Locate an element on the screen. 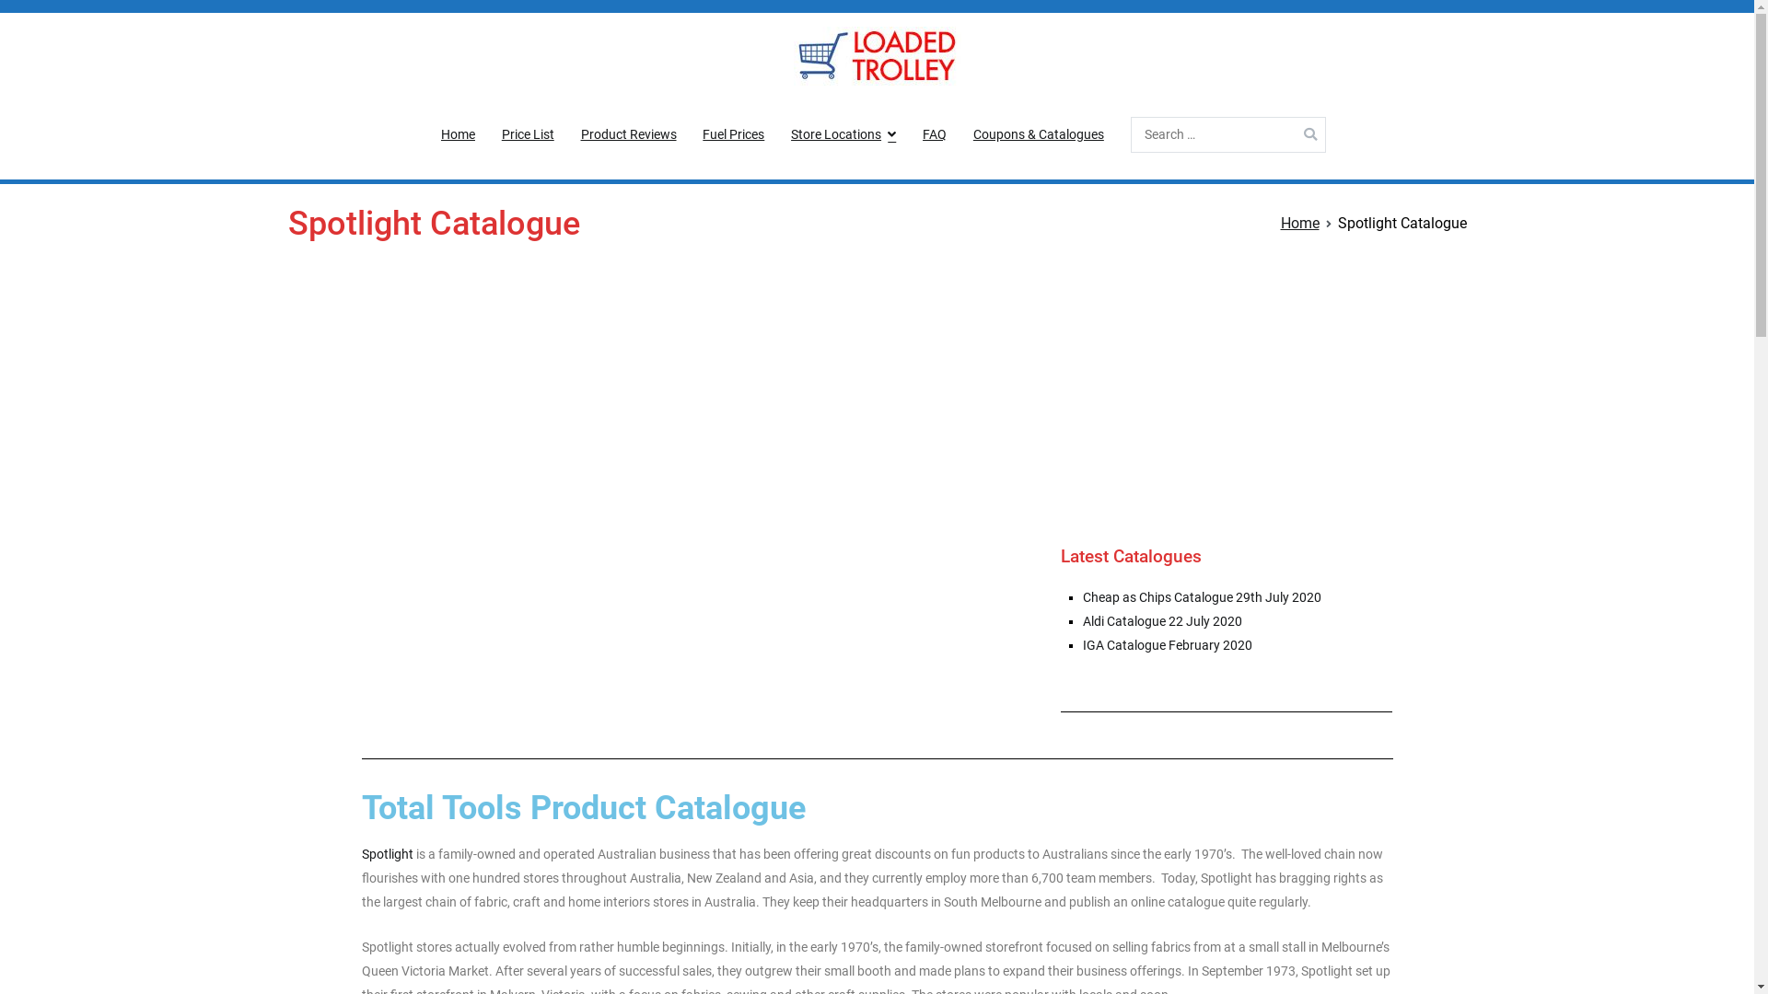 The image size is (1768, 994). Fuel Prices is located at coordinates (733, 135).